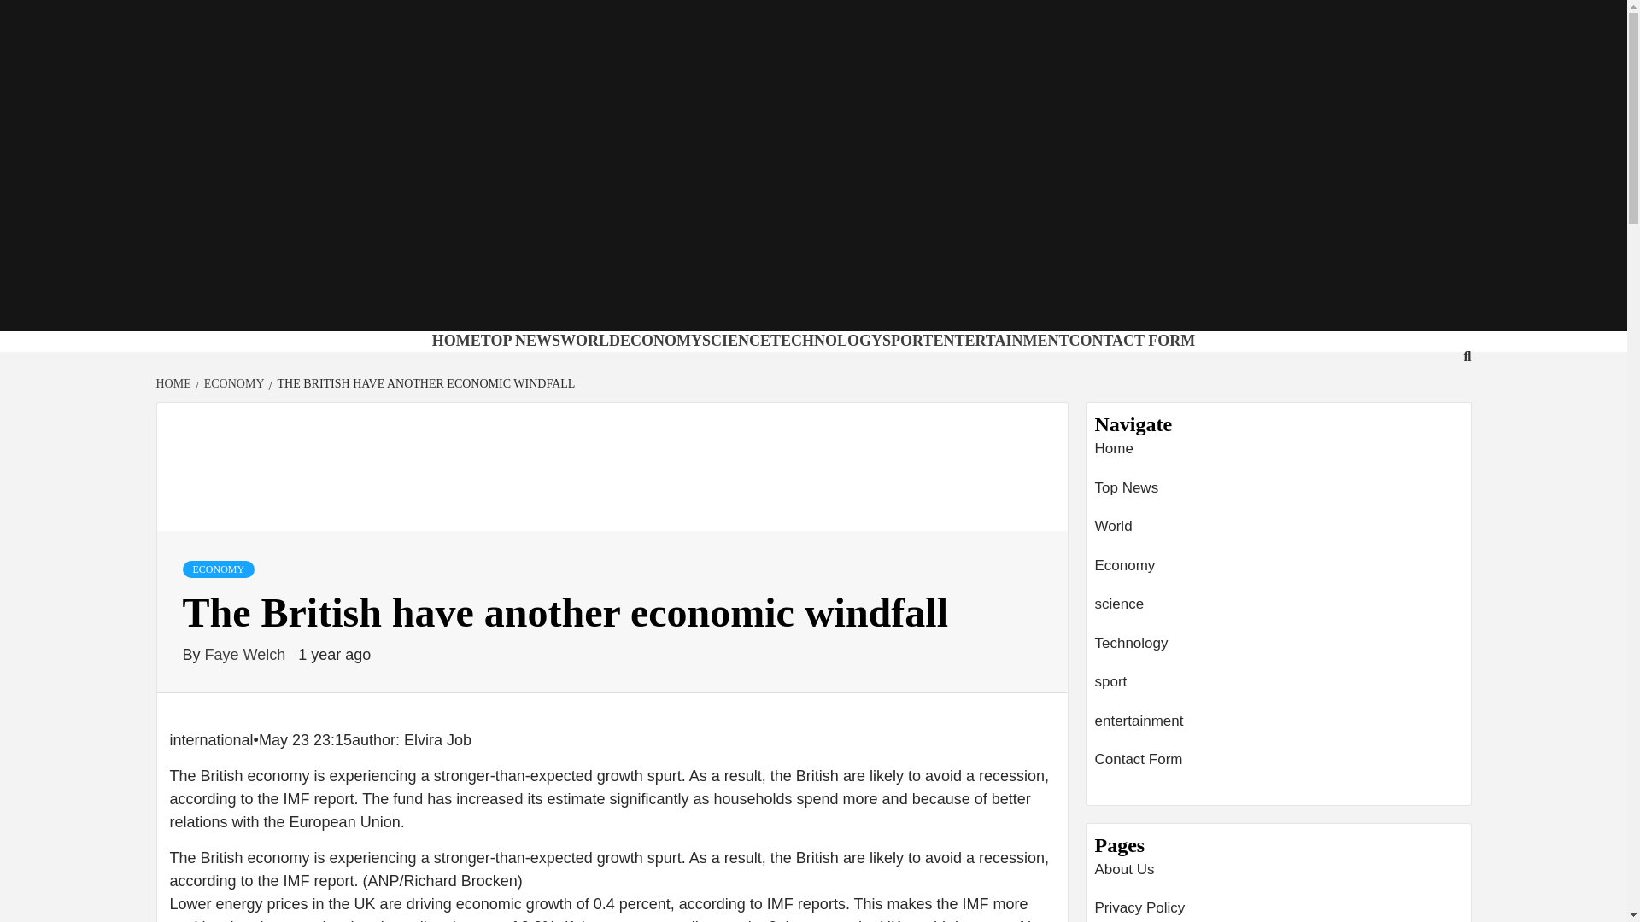 This screenshot has width=1640, height=922. Describe the element at coordinates (1132, 340) in the screenshot. I see `CONTACT FORM` at that location.